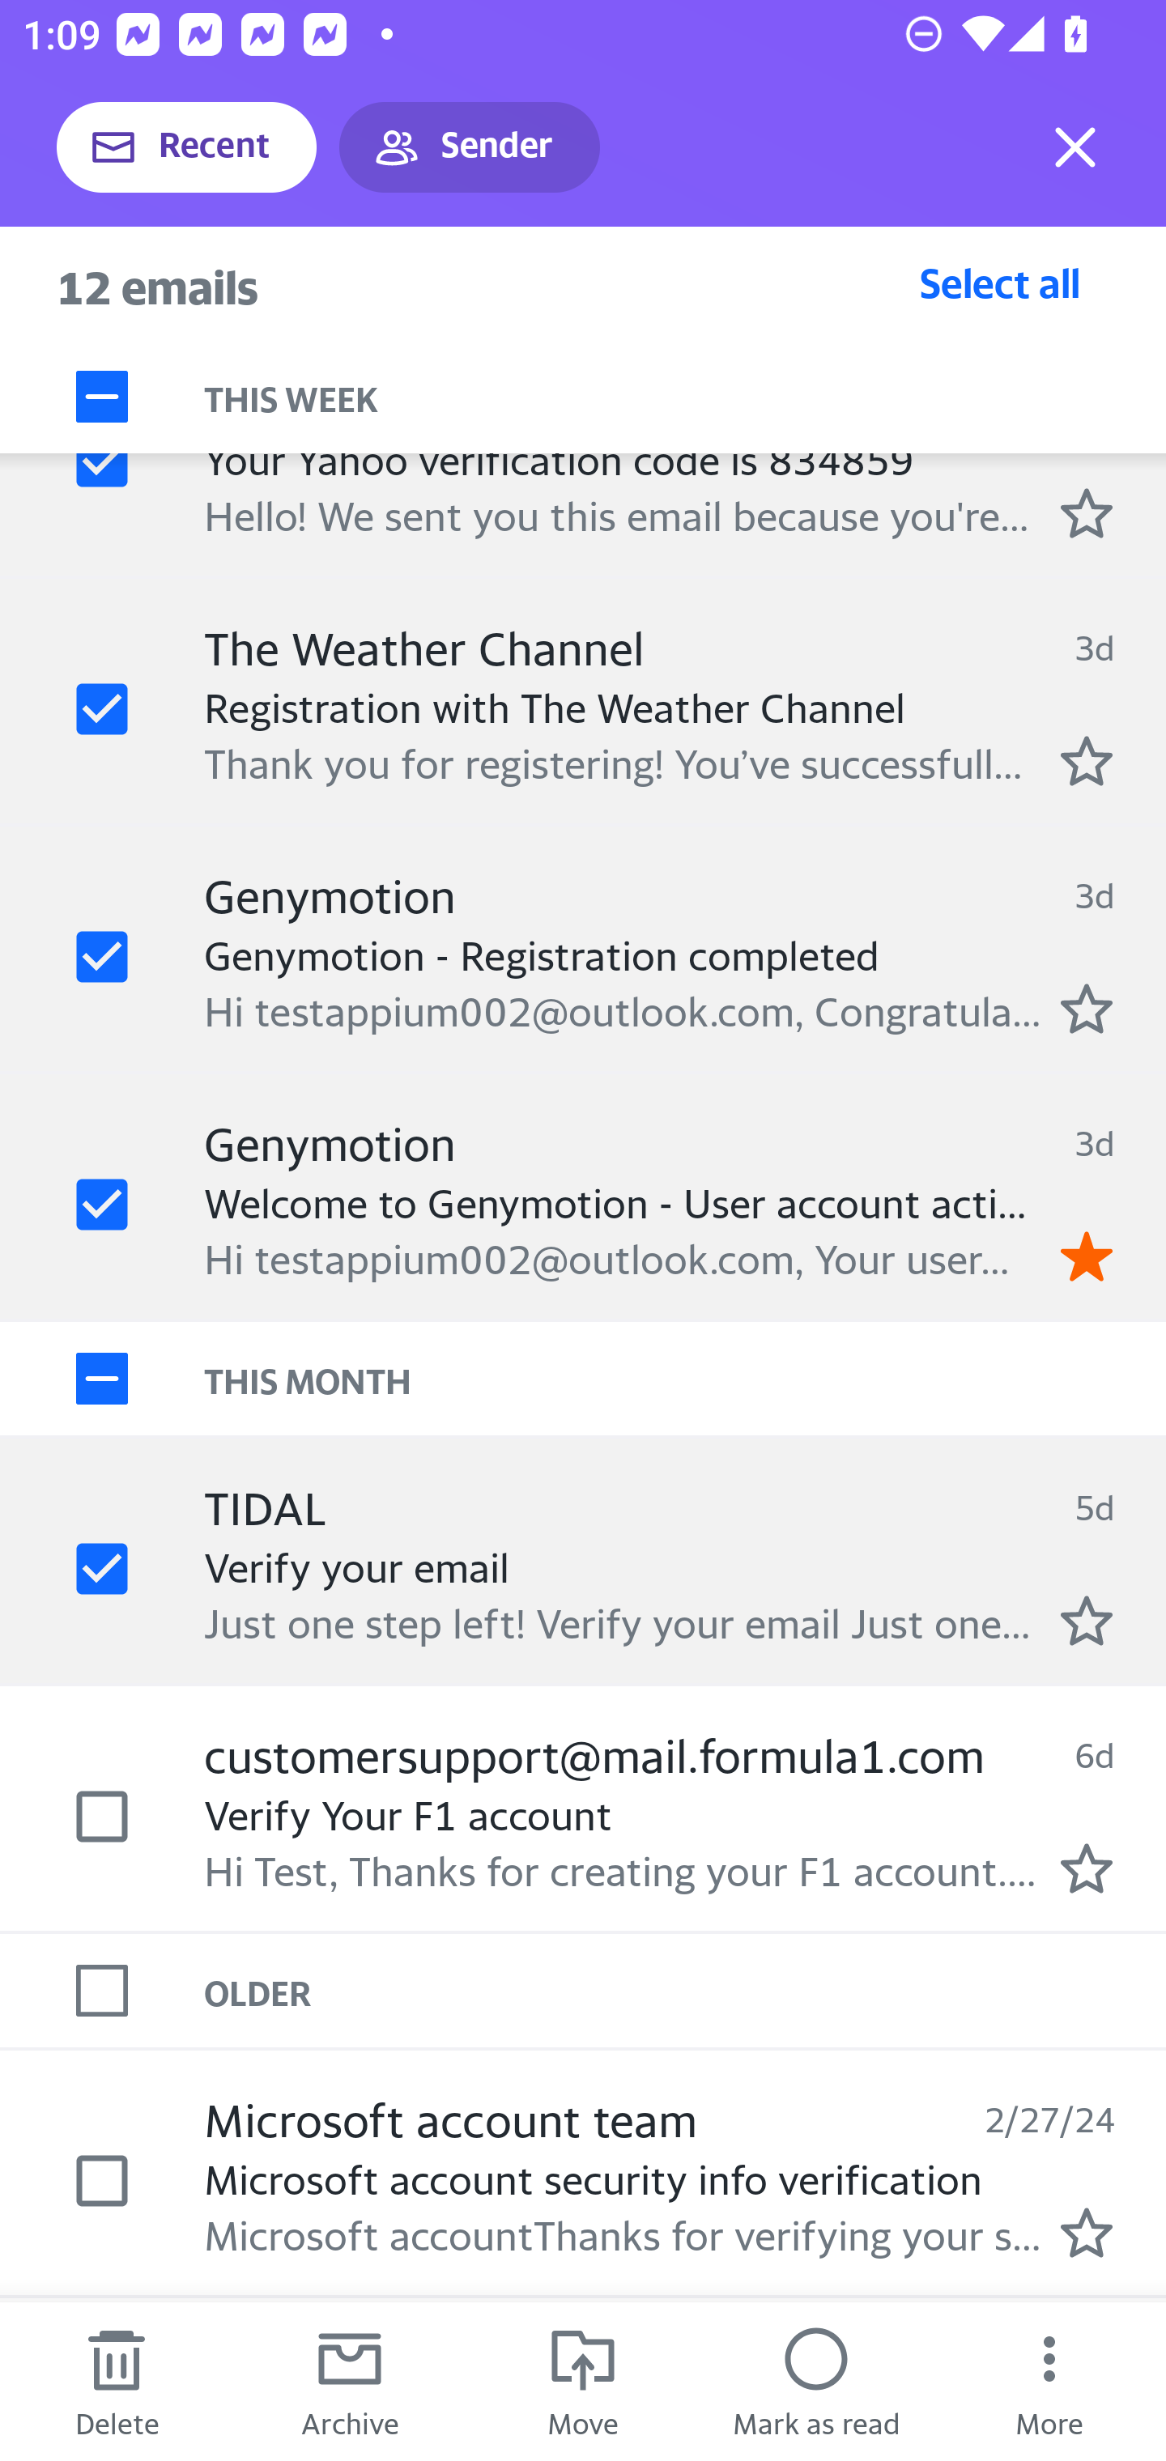 Image resolution: width=1166 pixels, height=2461 pixels. Describe the element at coordinates (1087, 1007) in the screenshot. I see `Mark as starred.` at that location.